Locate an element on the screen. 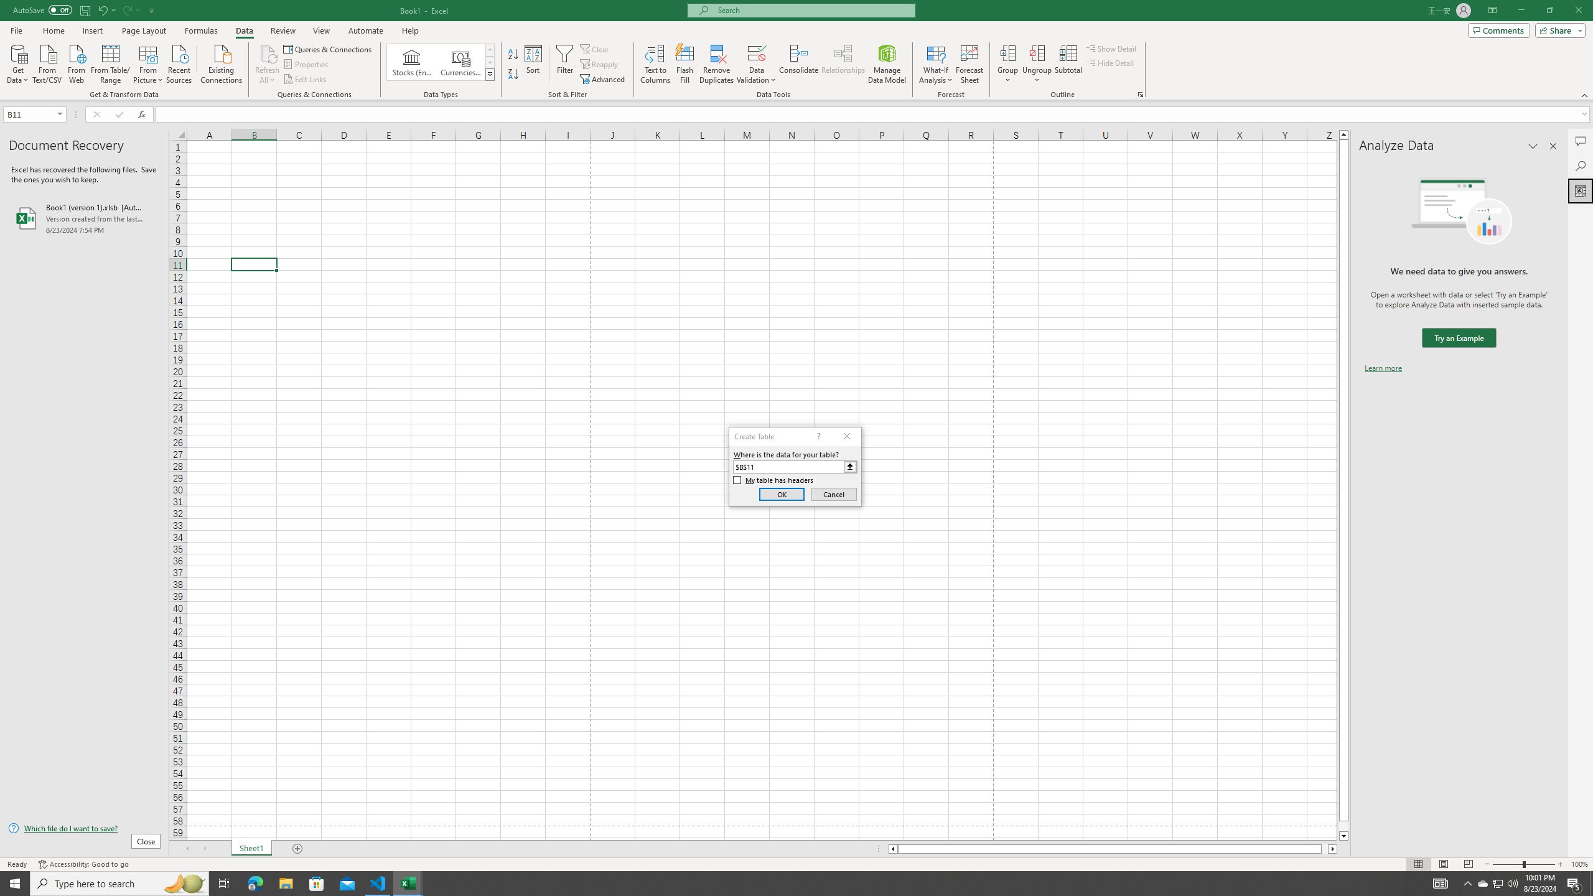  What-If Analysis is located at coordinates (936, 64).